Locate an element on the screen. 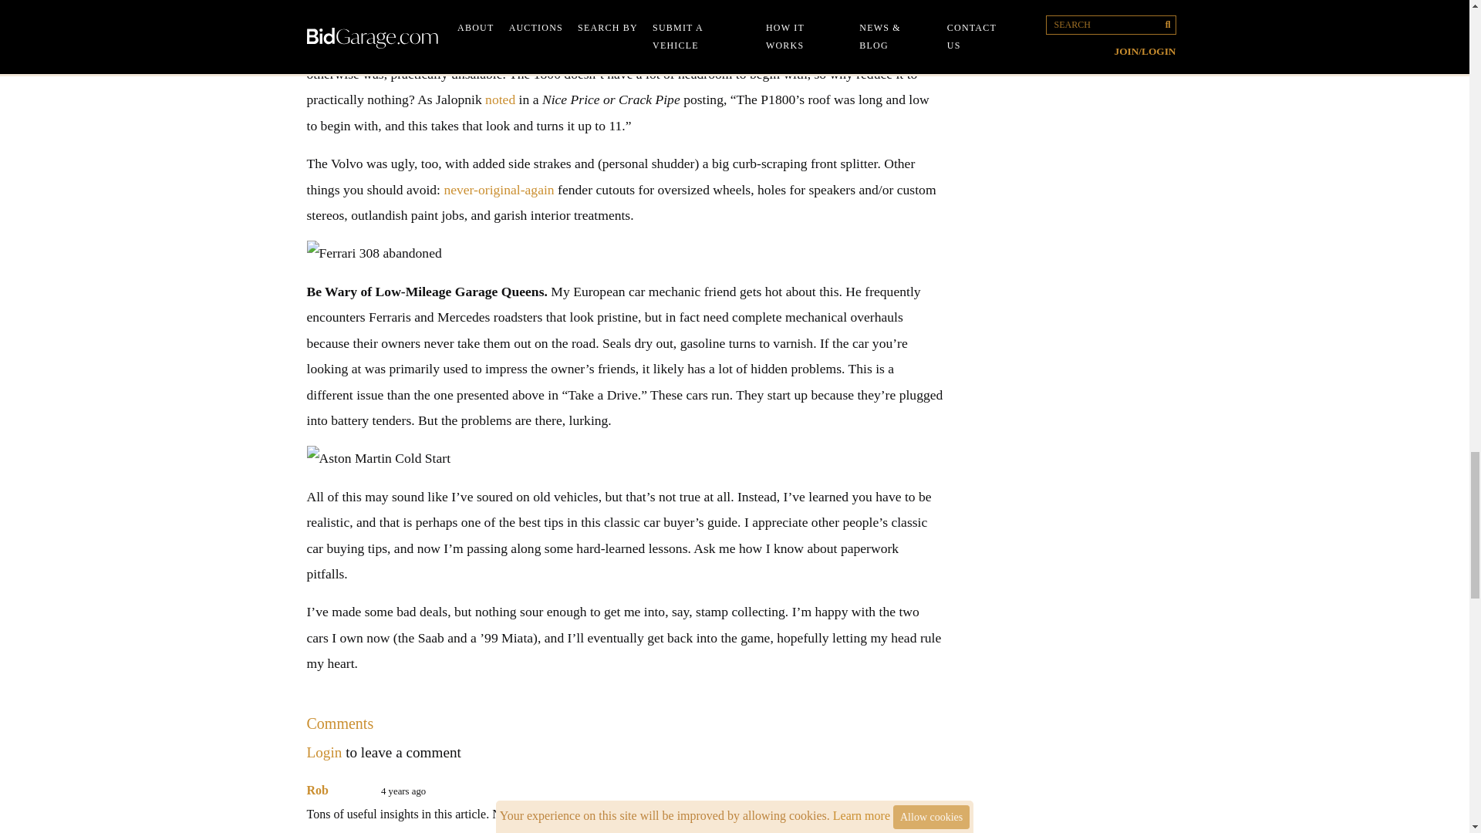 This screenshot has width=1481, height=833. noted is located at coordinates (500, 99).